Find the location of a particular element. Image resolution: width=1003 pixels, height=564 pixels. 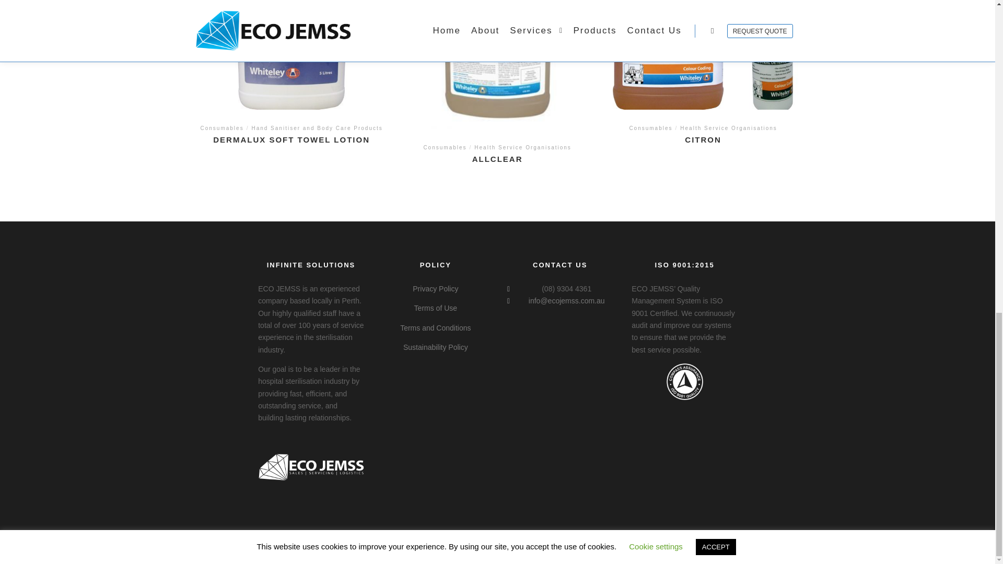

Sustainability Policy is located at coordinates (436, 347).